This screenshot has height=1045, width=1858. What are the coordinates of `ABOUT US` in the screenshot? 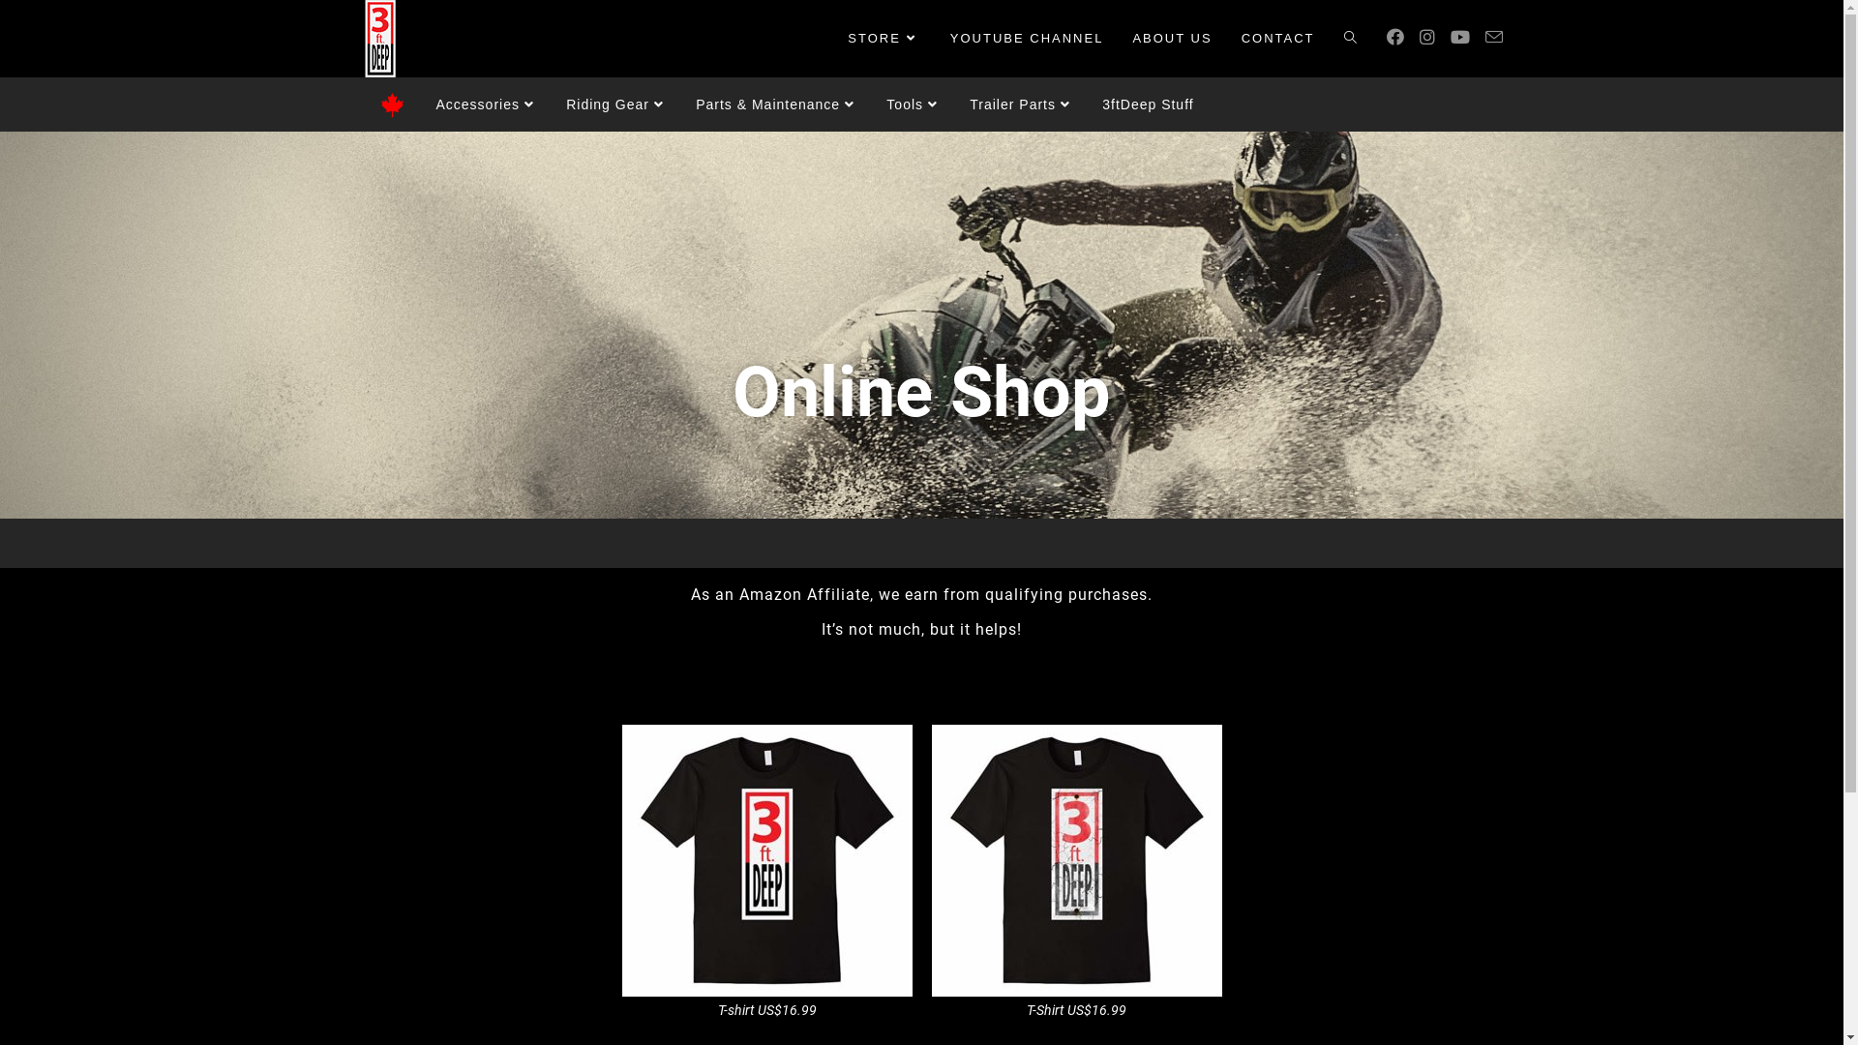 It's located at (1172, 39).